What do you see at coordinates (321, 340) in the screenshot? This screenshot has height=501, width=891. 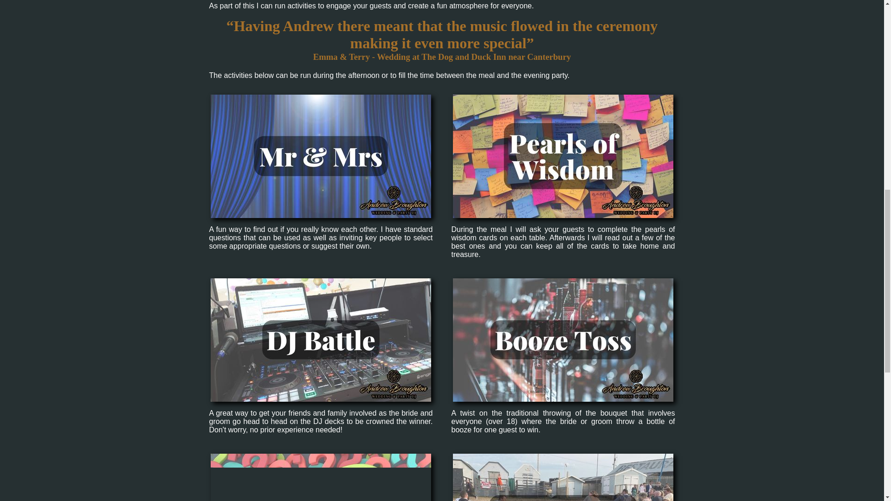 I see `Go head-to-head in an epic DJ battle` at bounding box center [321, 340].